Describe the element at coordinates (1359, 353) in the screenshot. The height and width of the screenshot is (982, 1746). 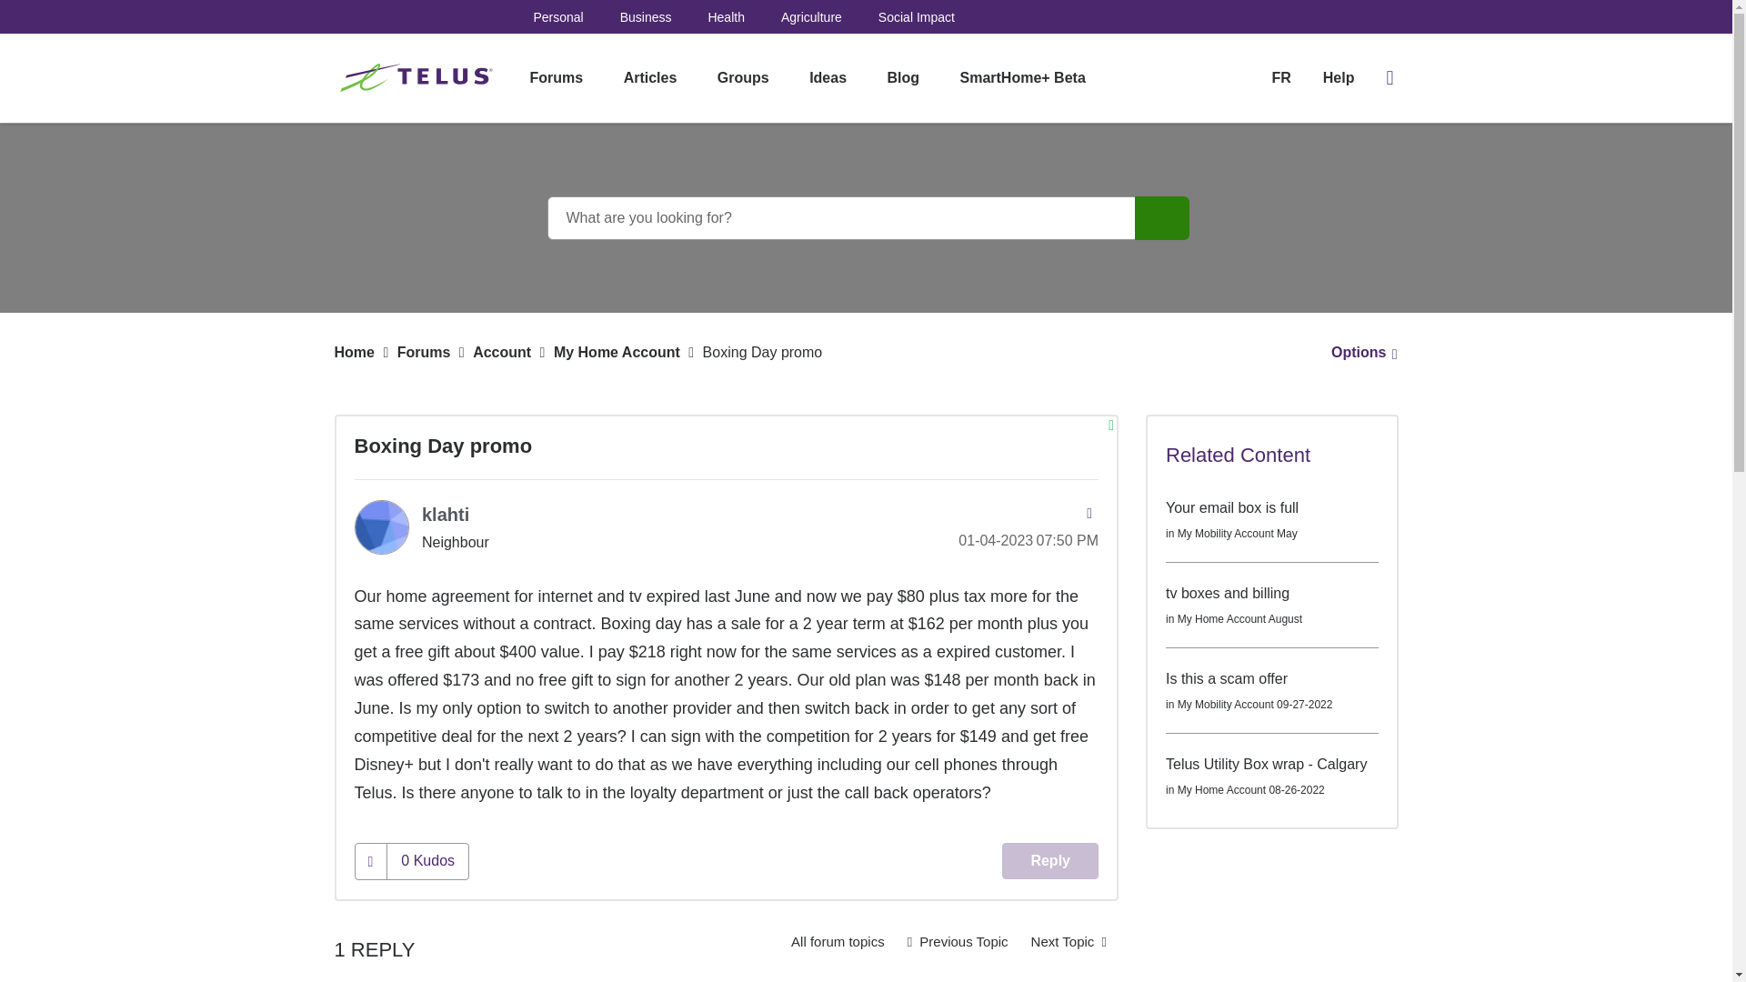
I see `Show option menu` at that location.